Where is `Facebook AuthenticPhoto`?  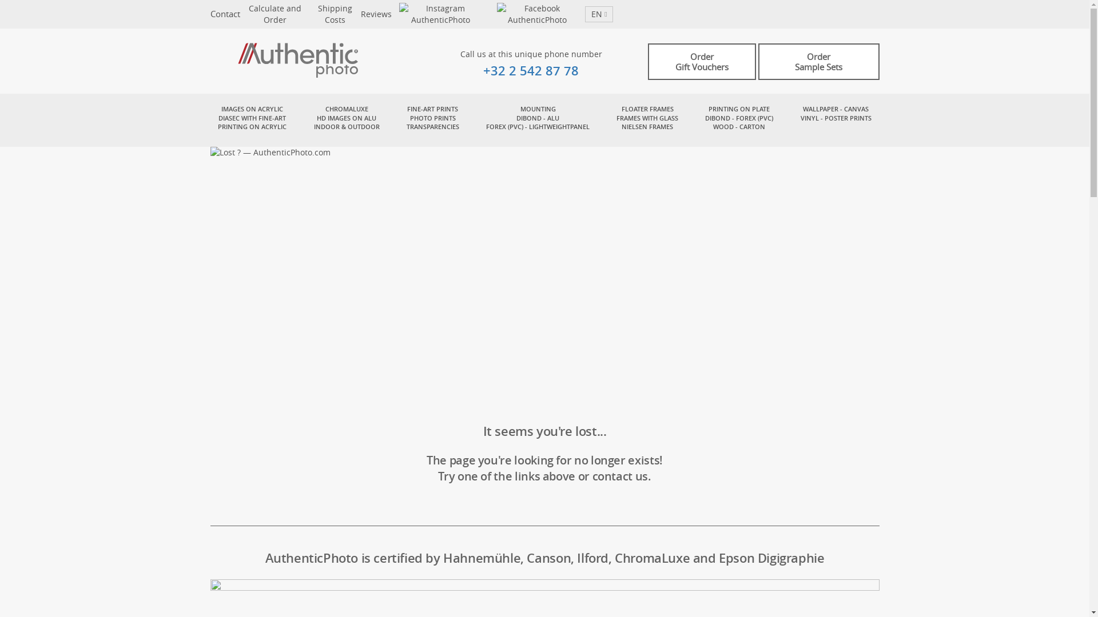 Facebook AuthenticPhoto is located at coordinates (537, 14).